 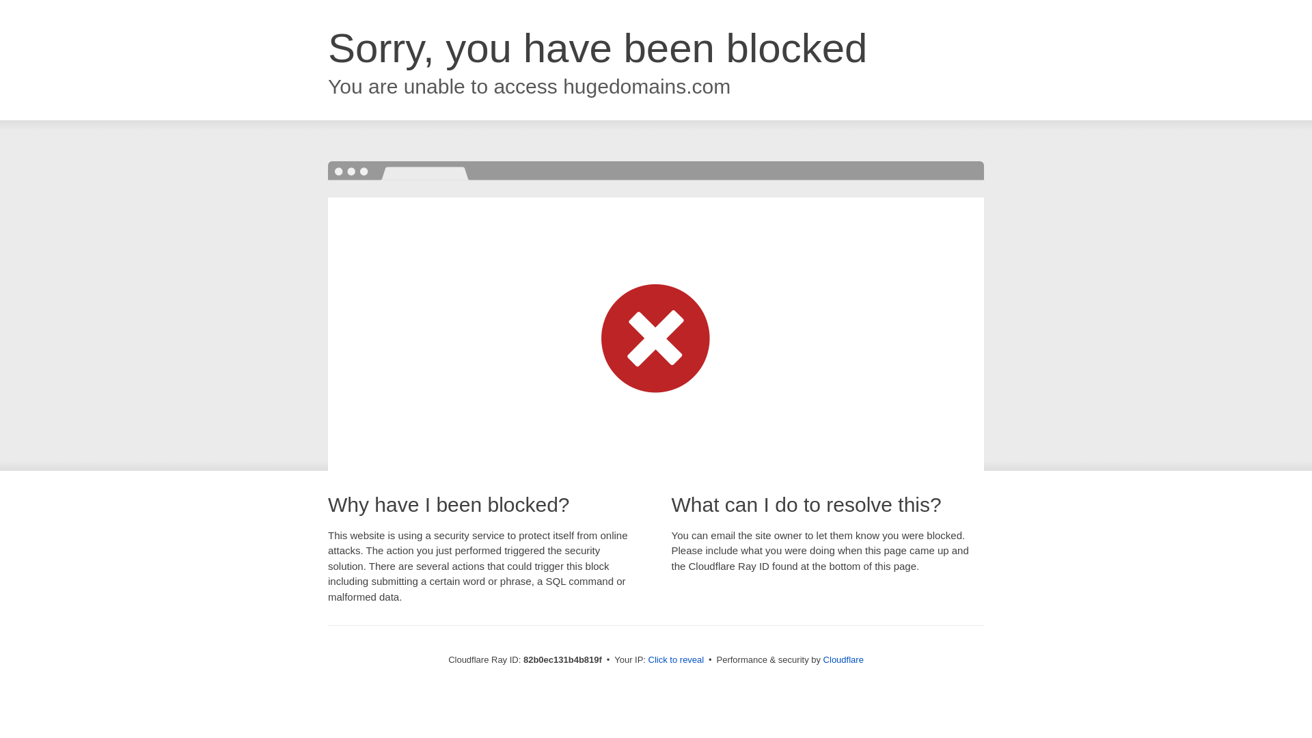 I want to click on Click to reveal, so click(x=676, y=660).